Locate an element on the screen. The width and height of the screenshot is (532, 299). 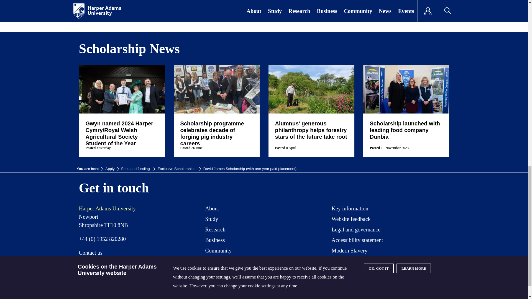
LinkedIn - opens in a new window is located at coordinates (423, 281).